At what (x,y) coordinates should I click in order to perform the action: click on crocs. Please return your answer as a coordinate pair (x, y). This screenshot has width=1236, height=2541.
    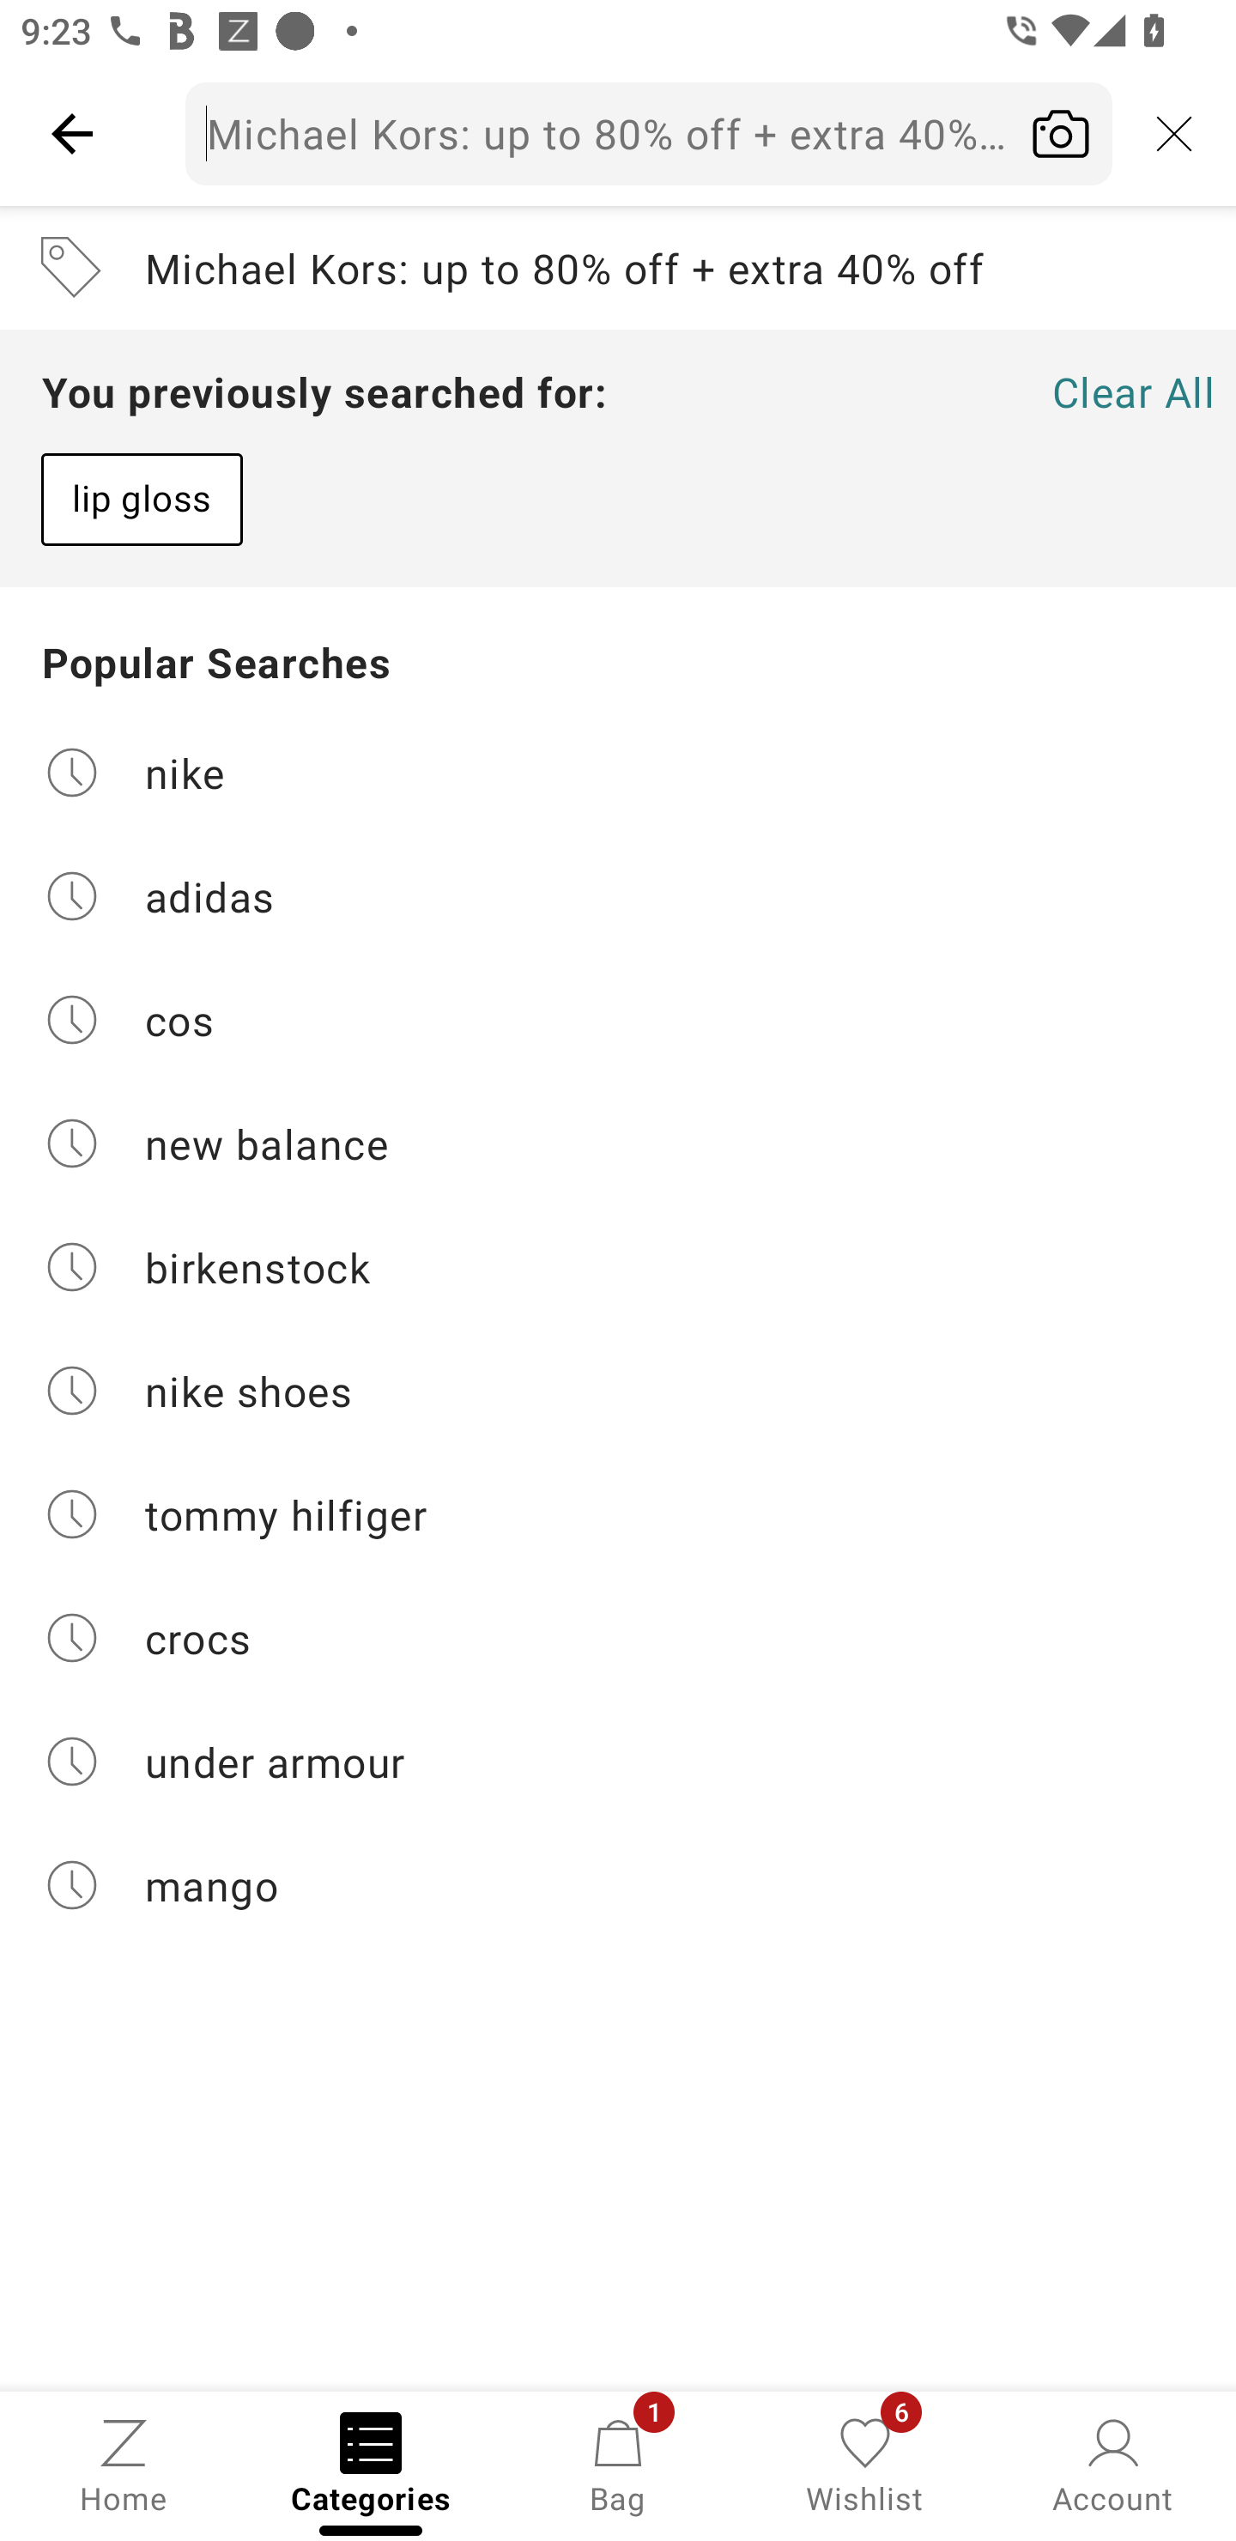
    Looking at the image, I should click on (618, 1638).